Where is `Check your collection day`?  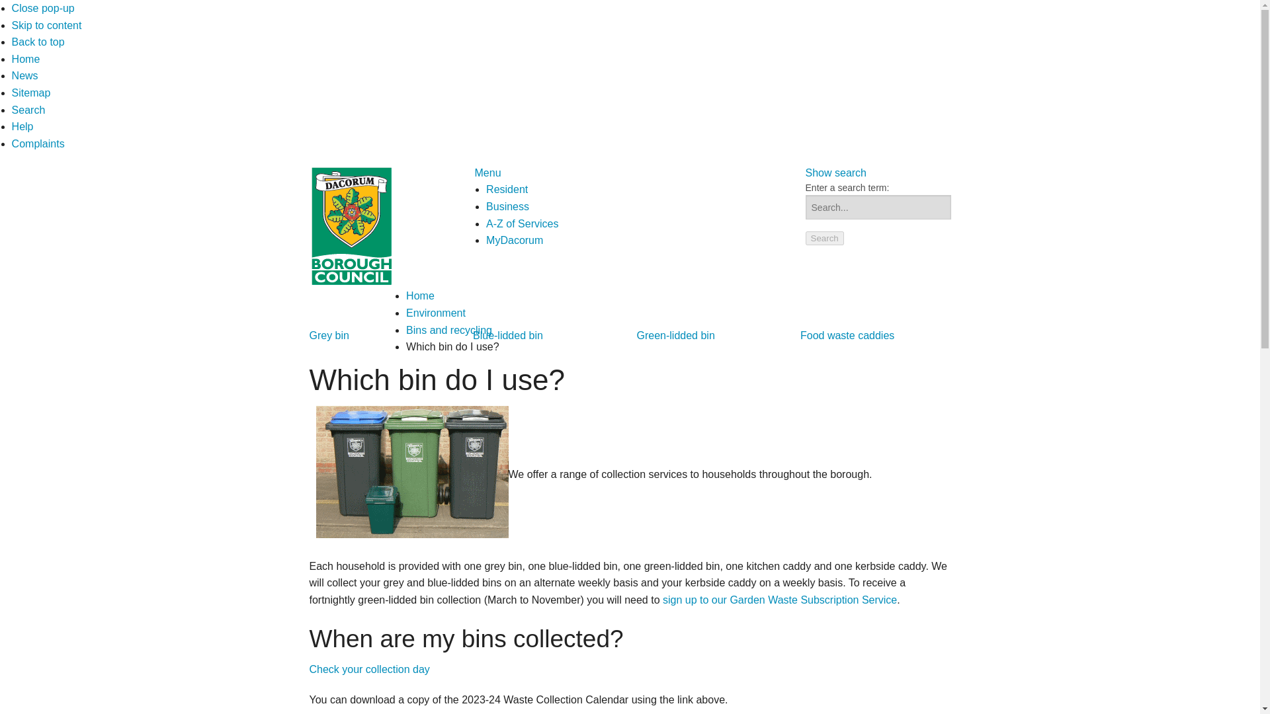 Check your collection day is located at coordinates (370, 669).